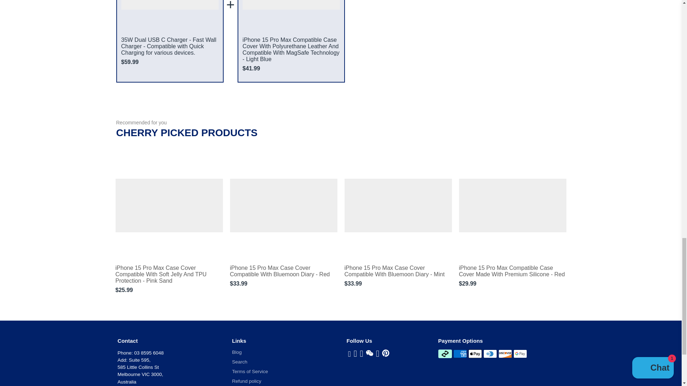 Image resolution: width=687 pixels, height=386 pixels. I want to click on Diners Club, so click(490, 354).